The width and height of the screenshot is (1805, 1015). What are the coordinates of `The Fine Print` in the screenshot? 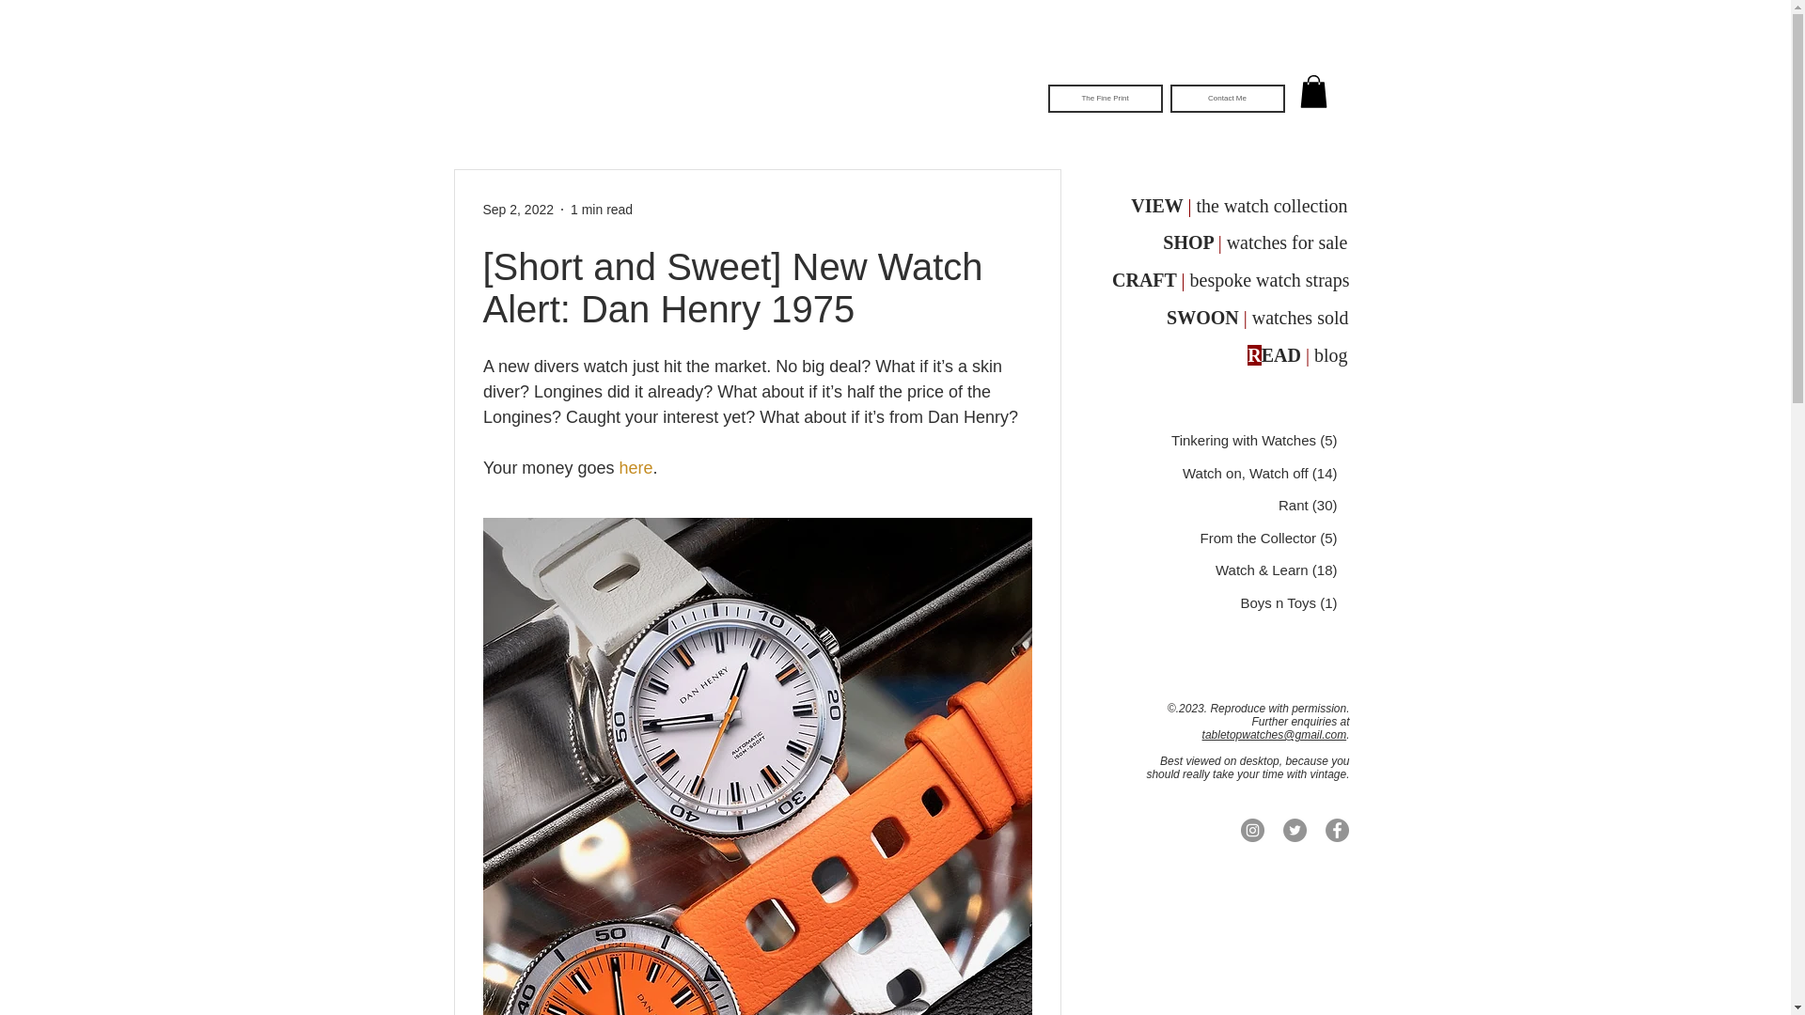 It's located at (1104, 98).